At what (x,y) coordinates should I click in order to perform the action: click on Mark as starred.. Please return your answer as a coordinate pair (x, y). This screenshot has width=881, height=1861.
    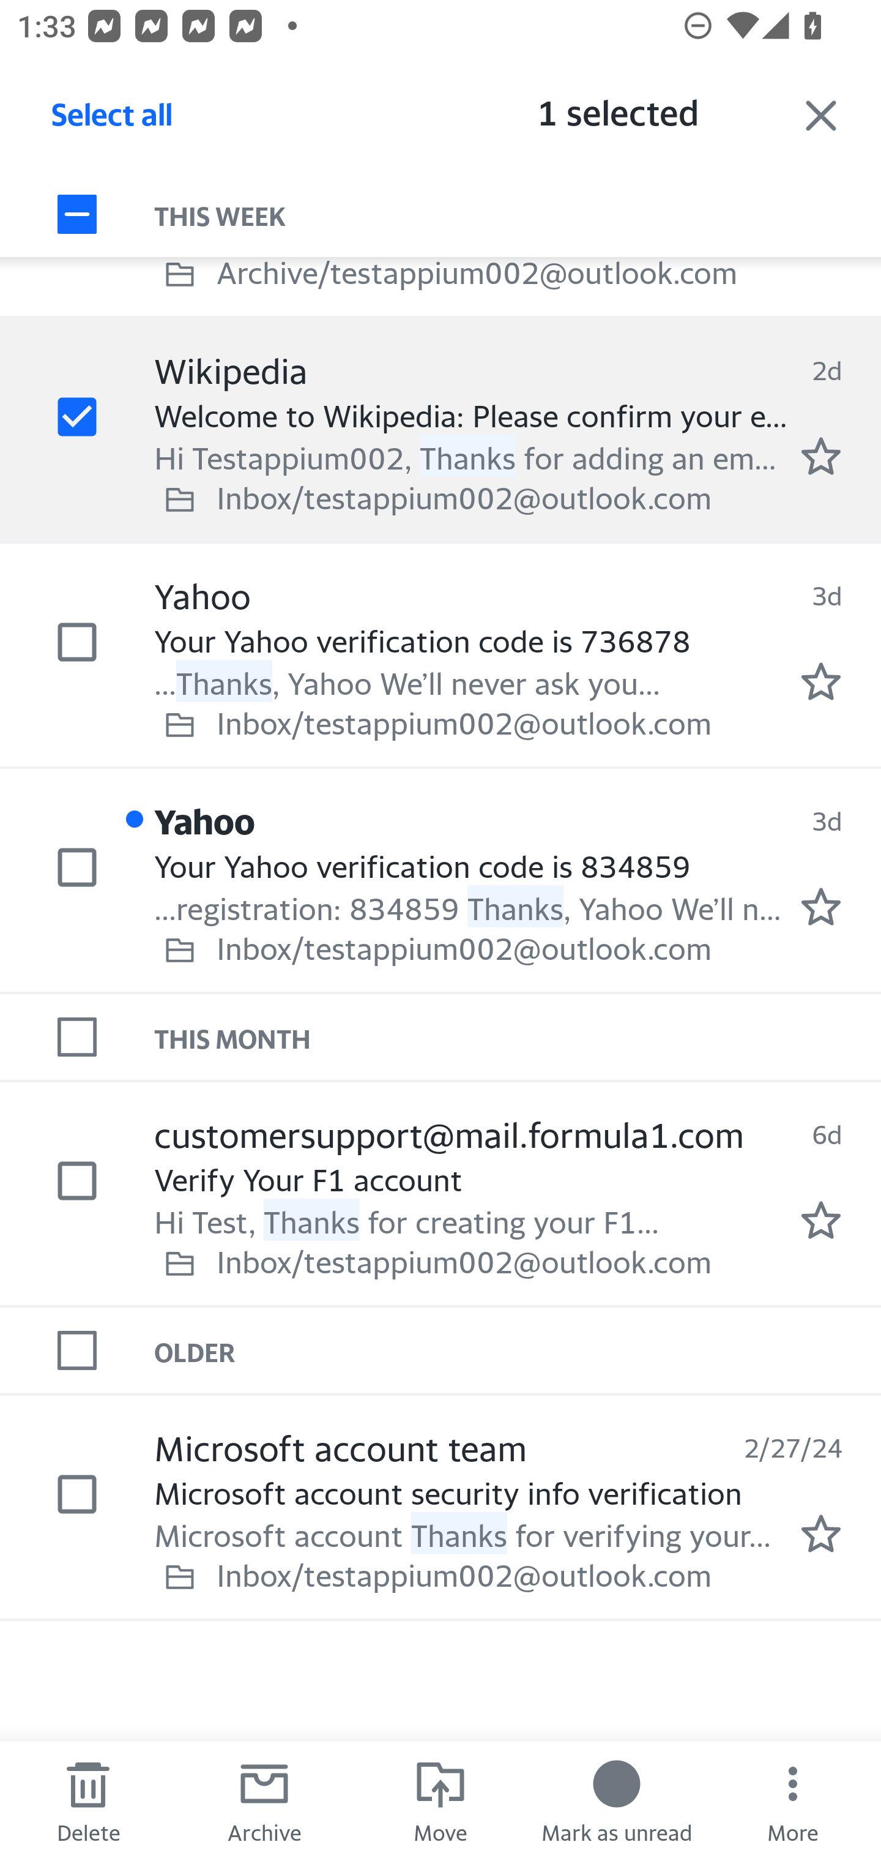
    Looking at the image, I should click on (821, 1533).